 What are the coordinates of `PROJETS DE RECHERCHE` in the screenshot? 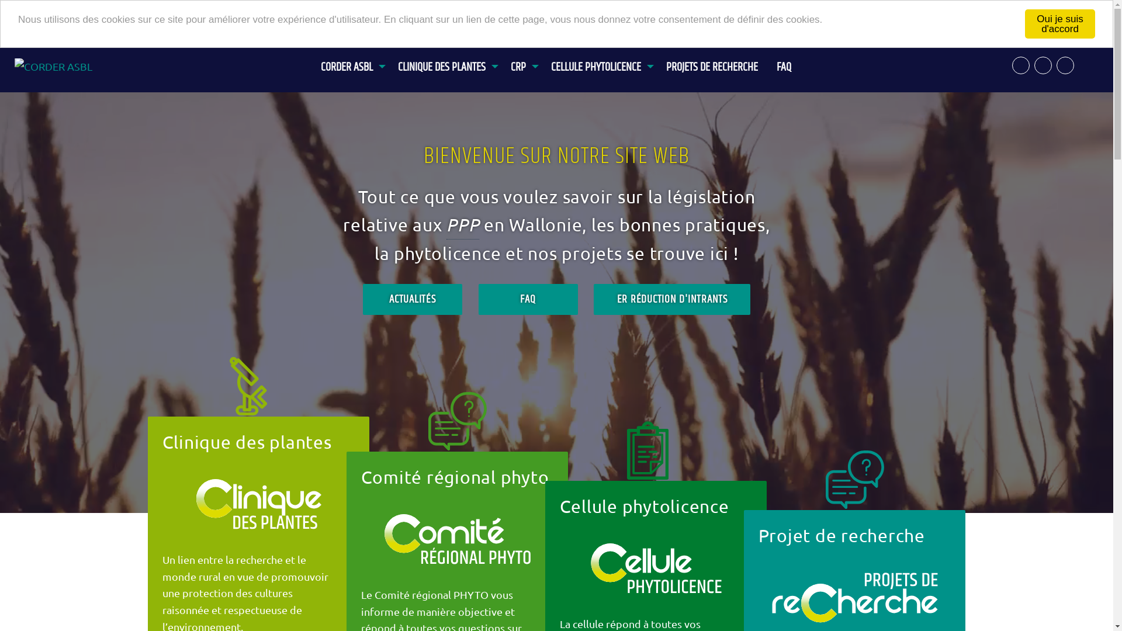 It's located at (712, 61).